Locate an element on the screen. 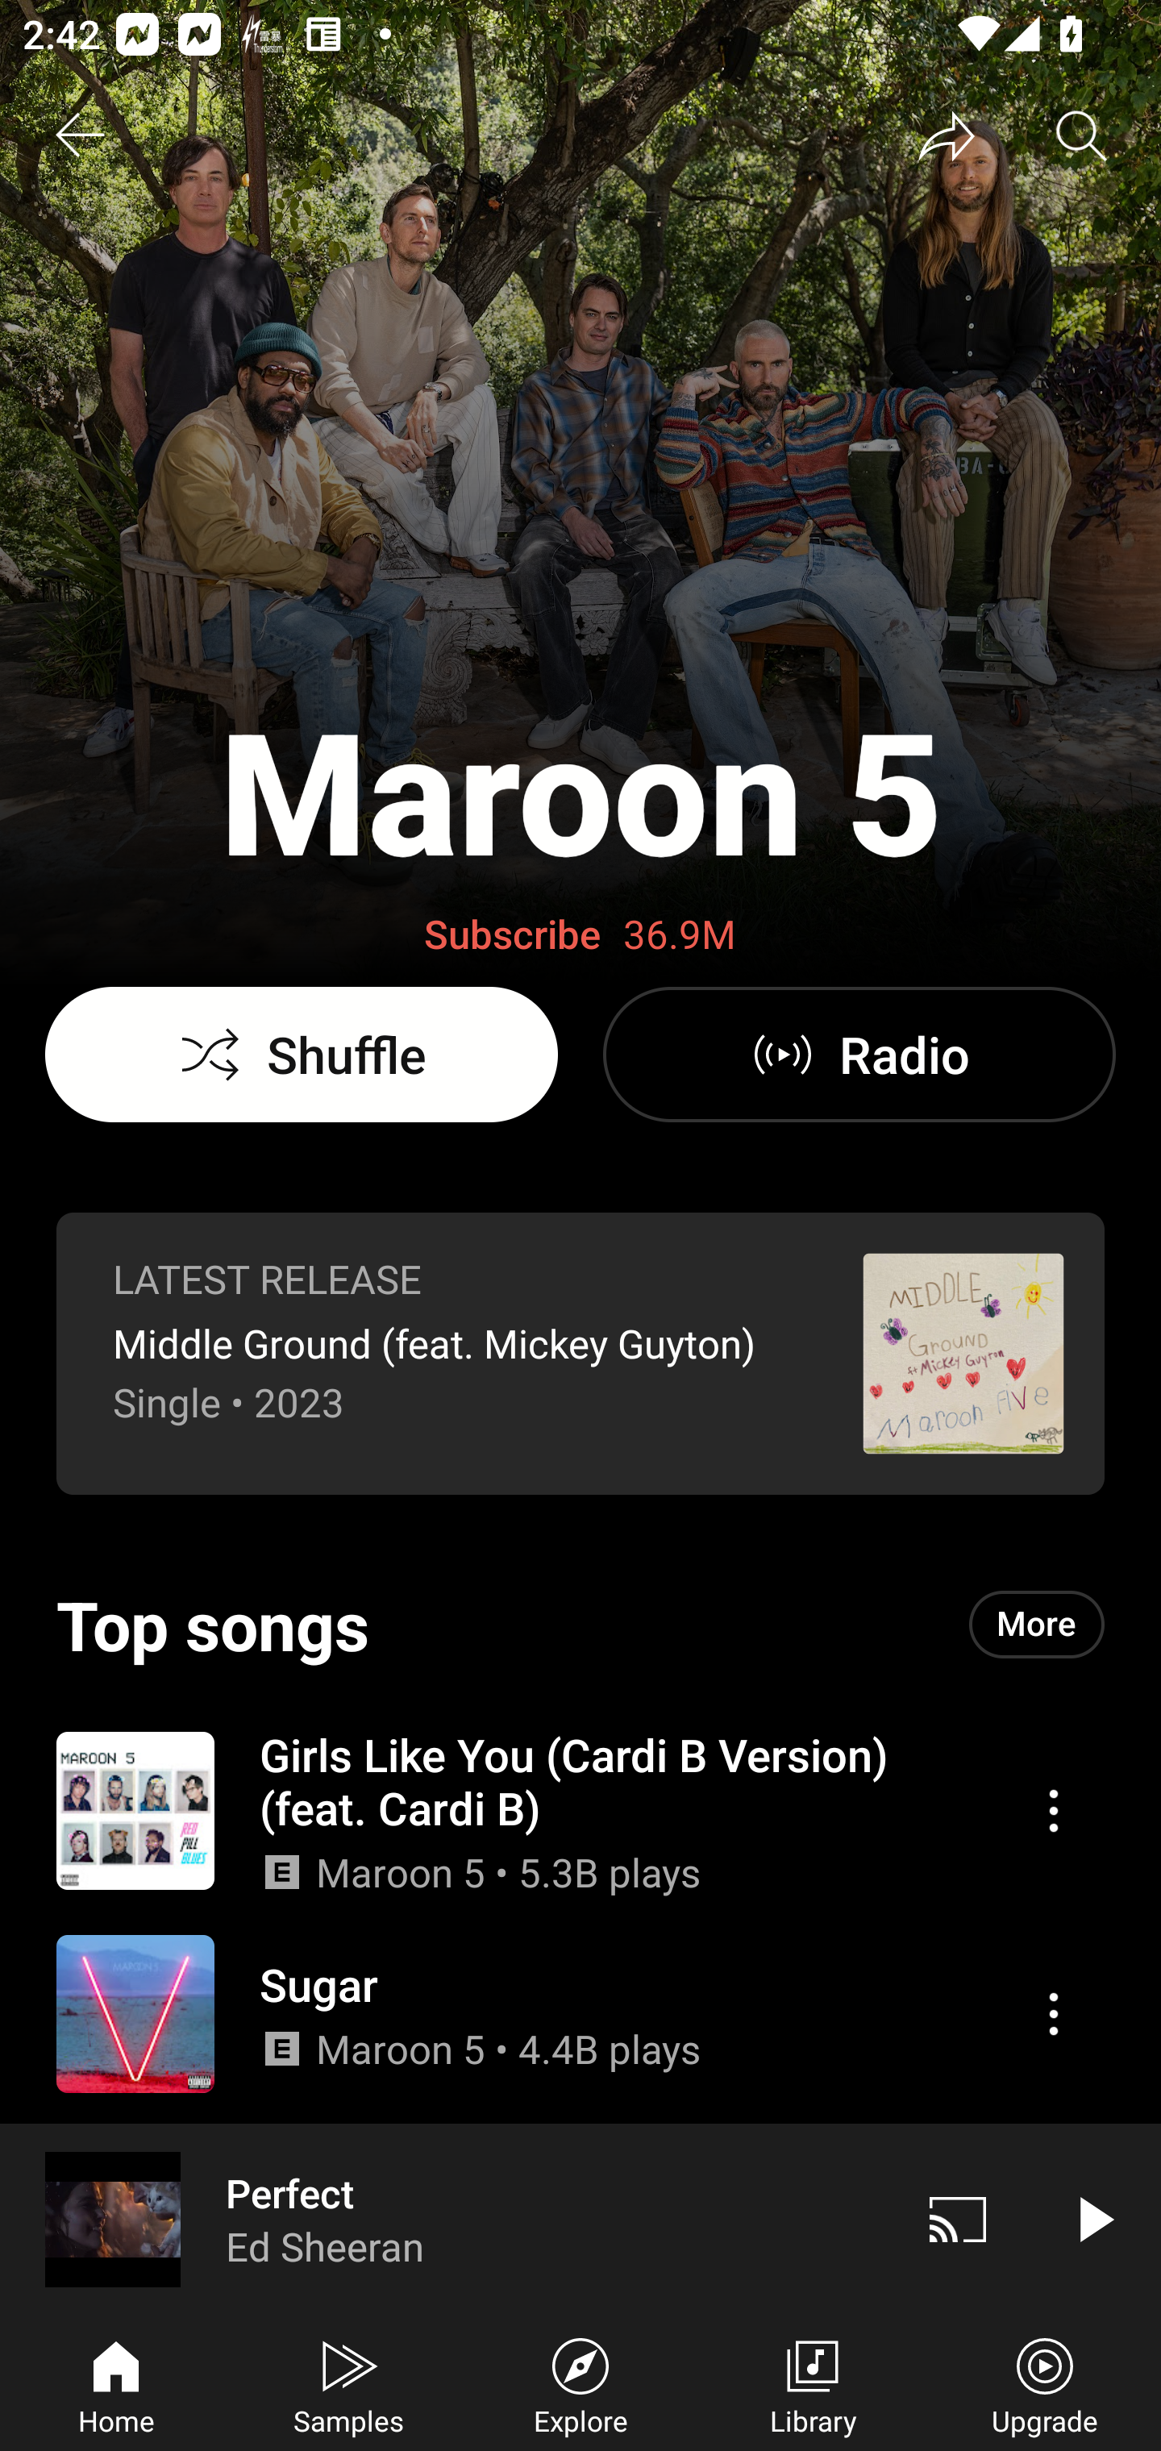 Image resolution: width=1161 pixels, height=2451 pixels. Library is located at coordinates (813, 2383).